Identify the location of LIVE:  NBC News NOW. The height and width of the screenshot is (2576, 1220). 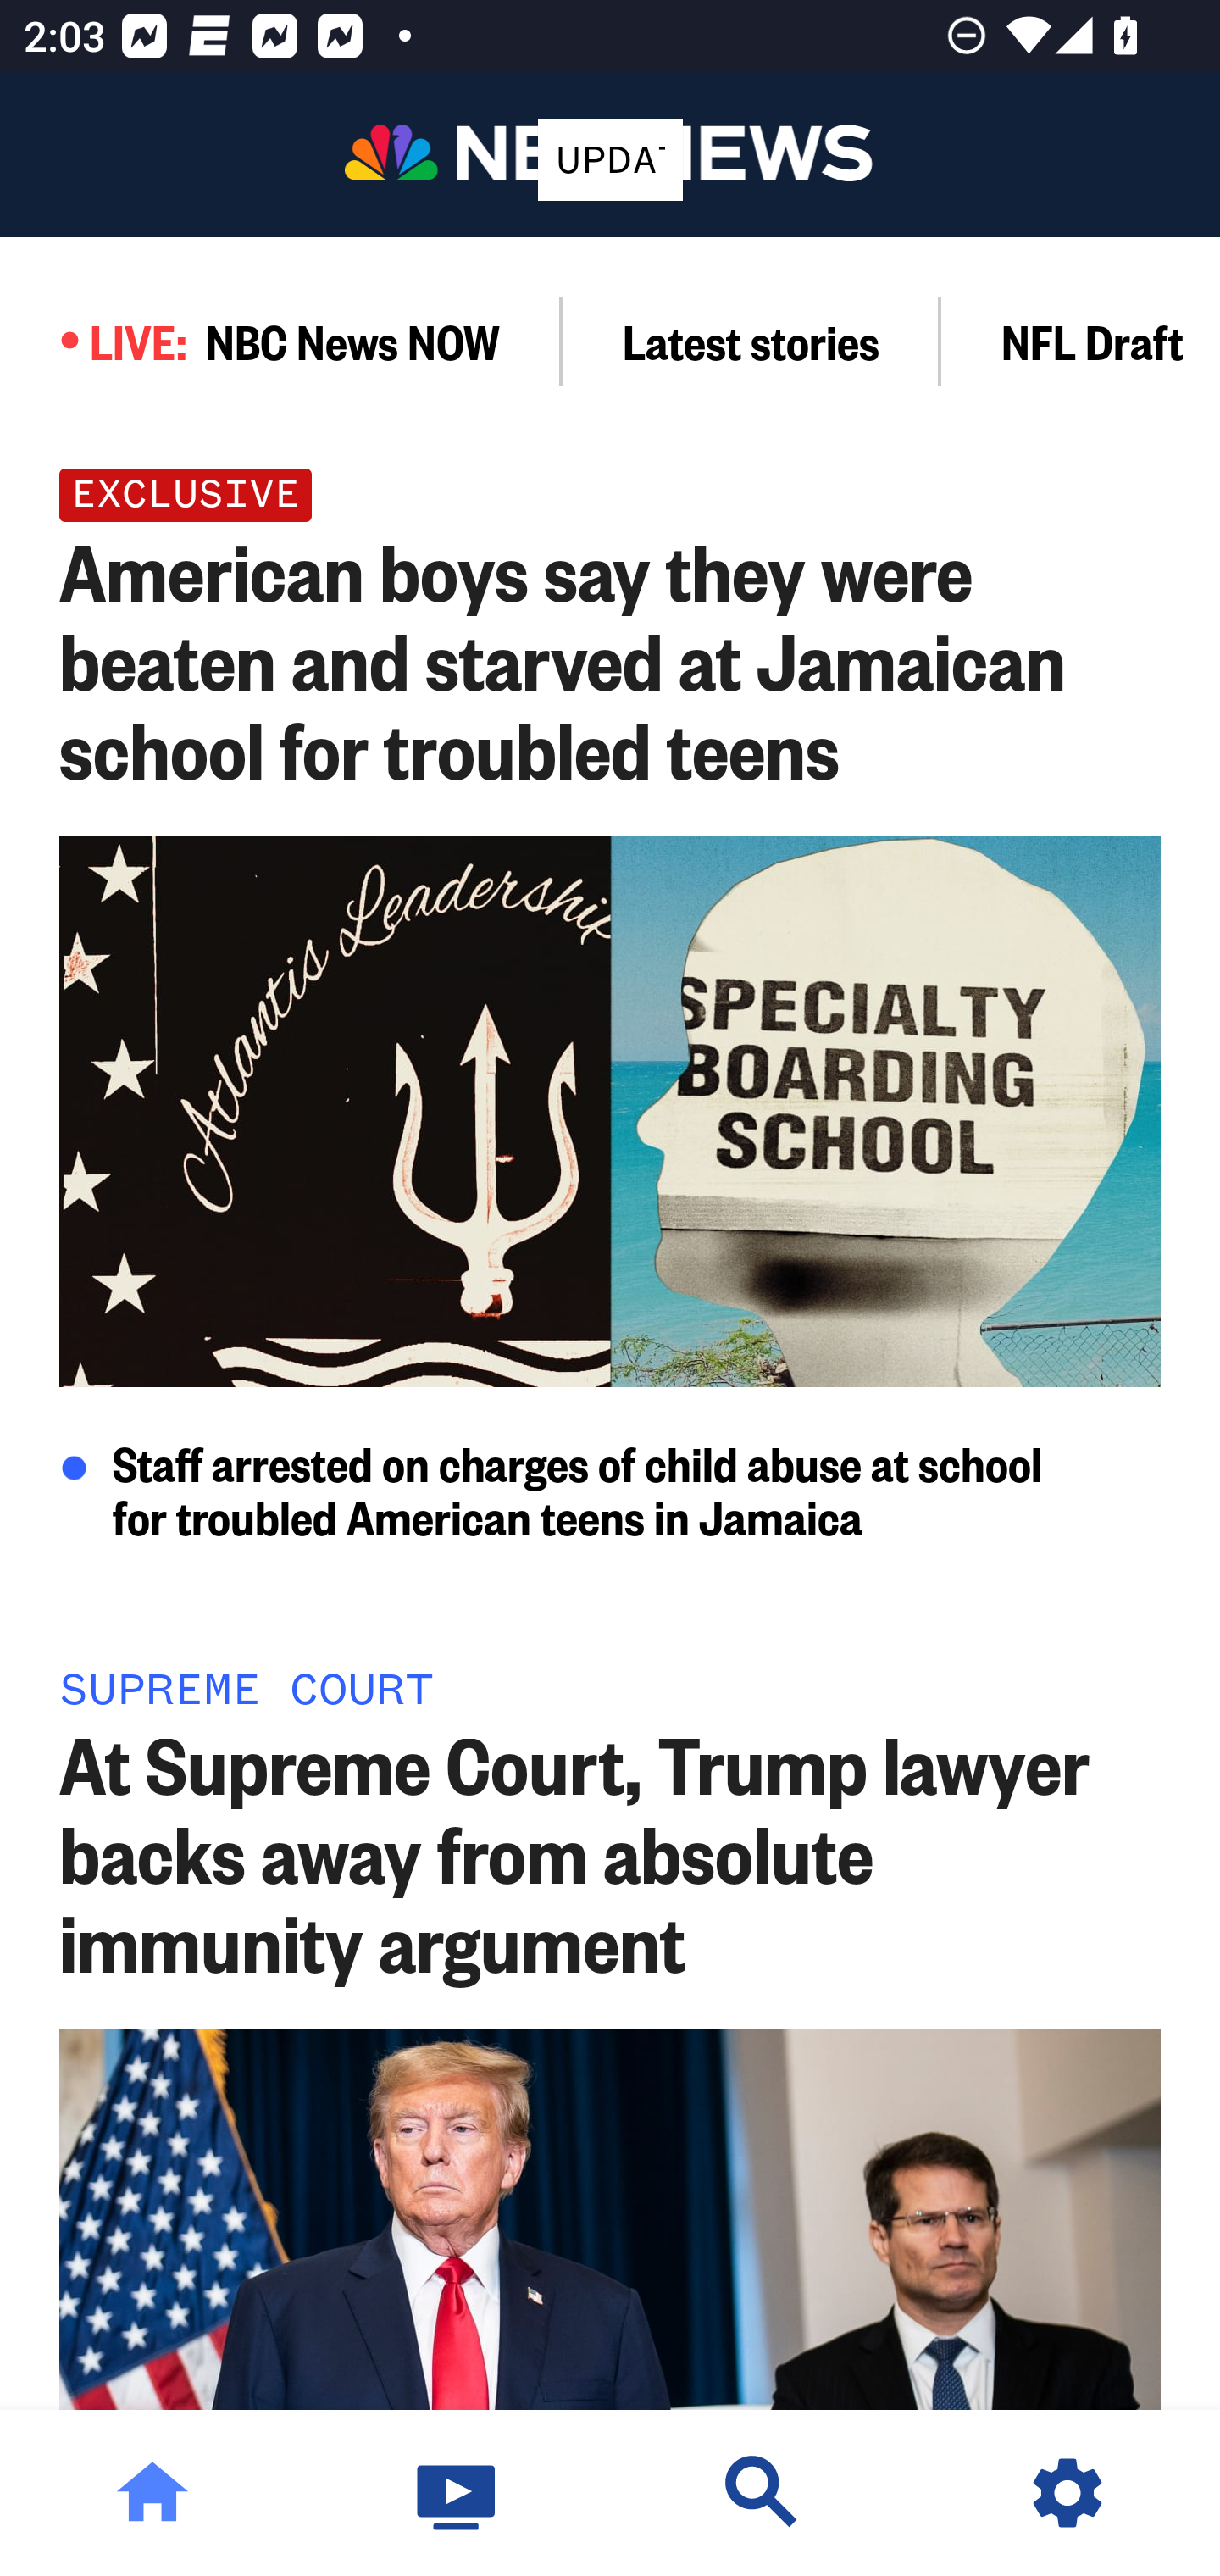
(281, 341).